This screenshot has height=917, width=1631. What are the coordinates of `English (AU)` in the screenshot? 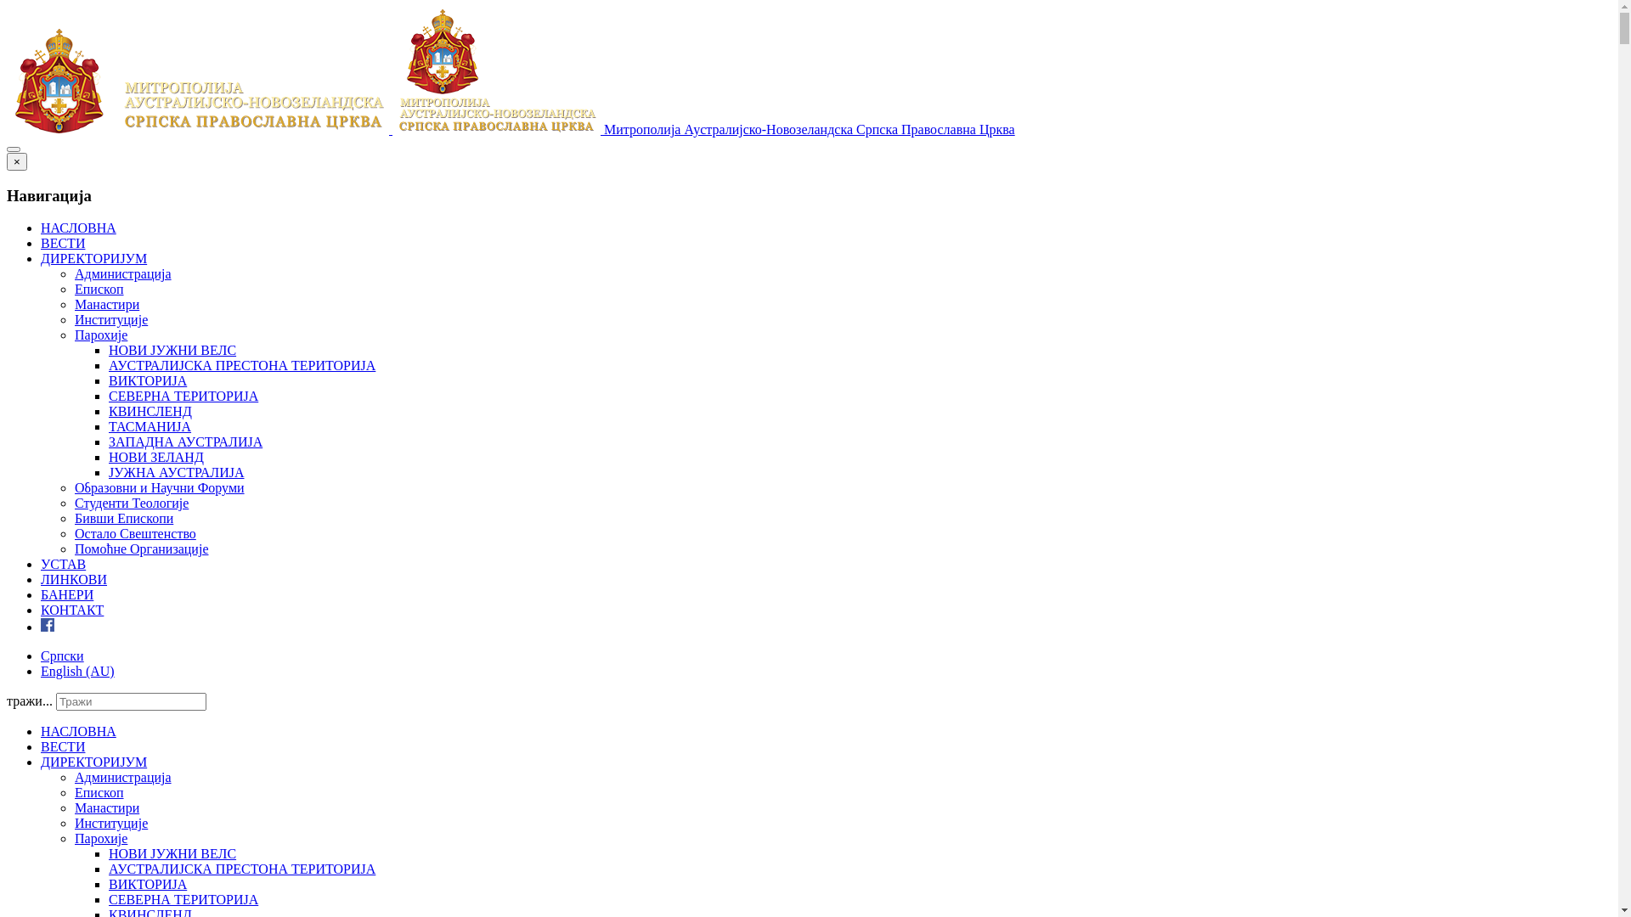 It's located at (78, 671).